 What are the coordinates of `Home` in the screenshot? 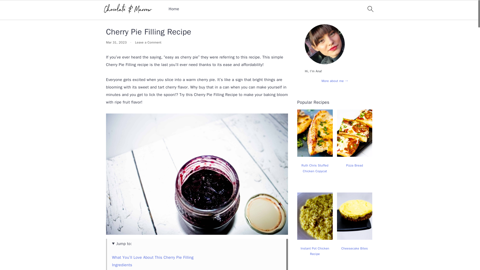 It's located at (111, 15).